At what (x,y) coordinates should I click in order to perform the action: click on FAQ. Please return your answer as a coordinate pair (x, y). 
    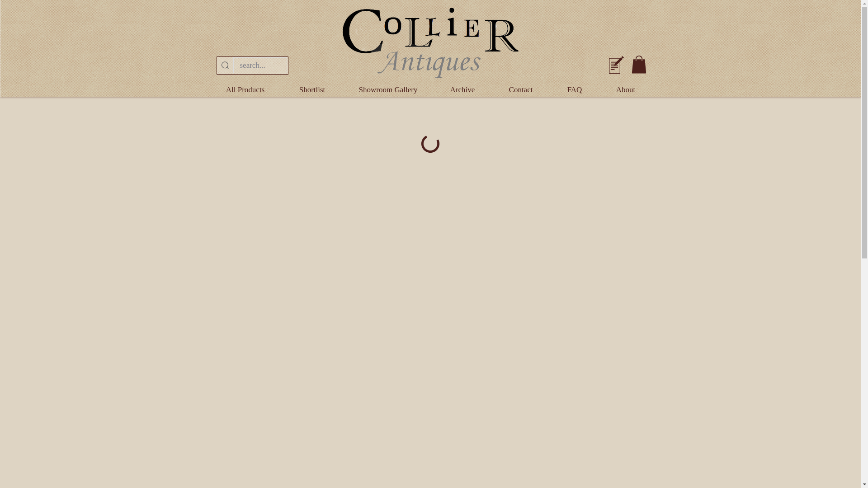
    Looking at the image, I should click on (574, 89).